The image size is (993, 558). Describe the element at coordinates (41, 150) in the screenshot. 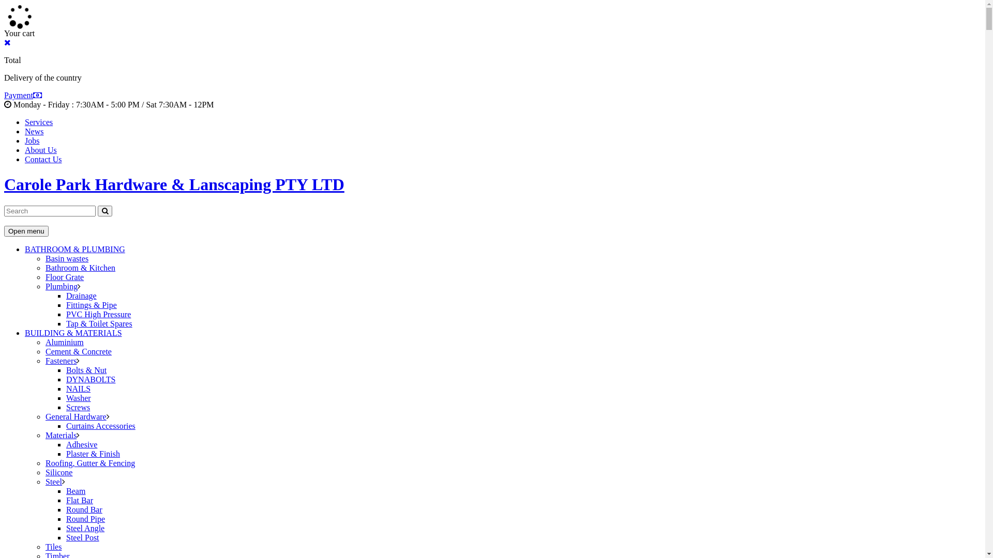

I see `About Us` at that location.